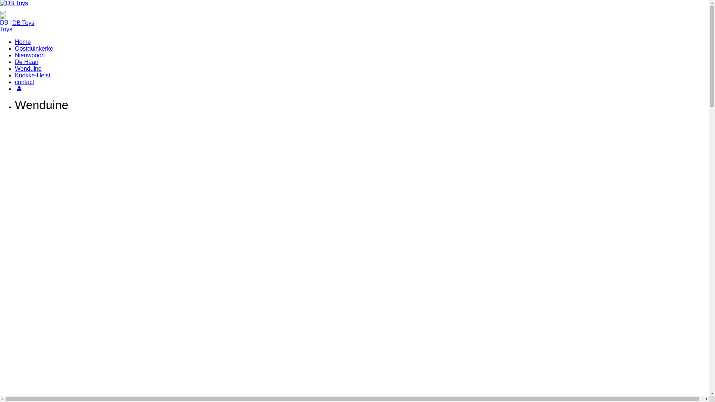  Describe the element at coordinates (23, 23) in the screenshot. I see `DB Toys` at that location.